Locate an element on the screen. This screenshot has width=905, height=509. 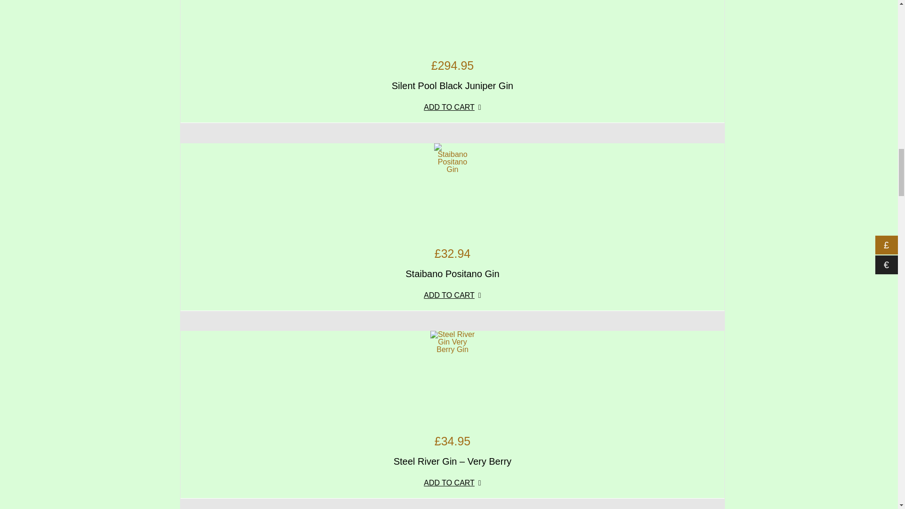
ADD TO CART is located at coordinates (452, 111).